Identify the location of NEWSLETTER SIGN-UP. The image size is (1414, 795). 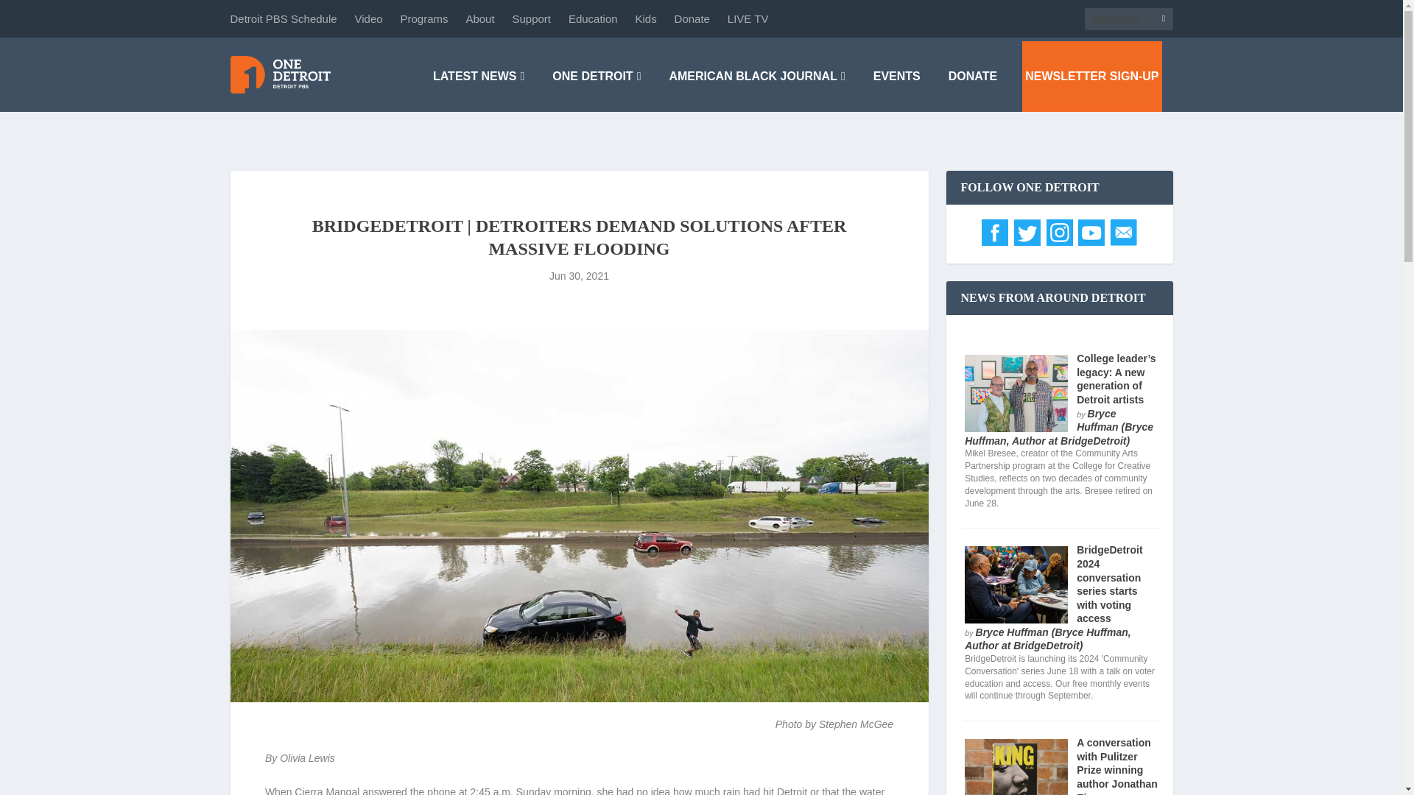
(1091, 77).